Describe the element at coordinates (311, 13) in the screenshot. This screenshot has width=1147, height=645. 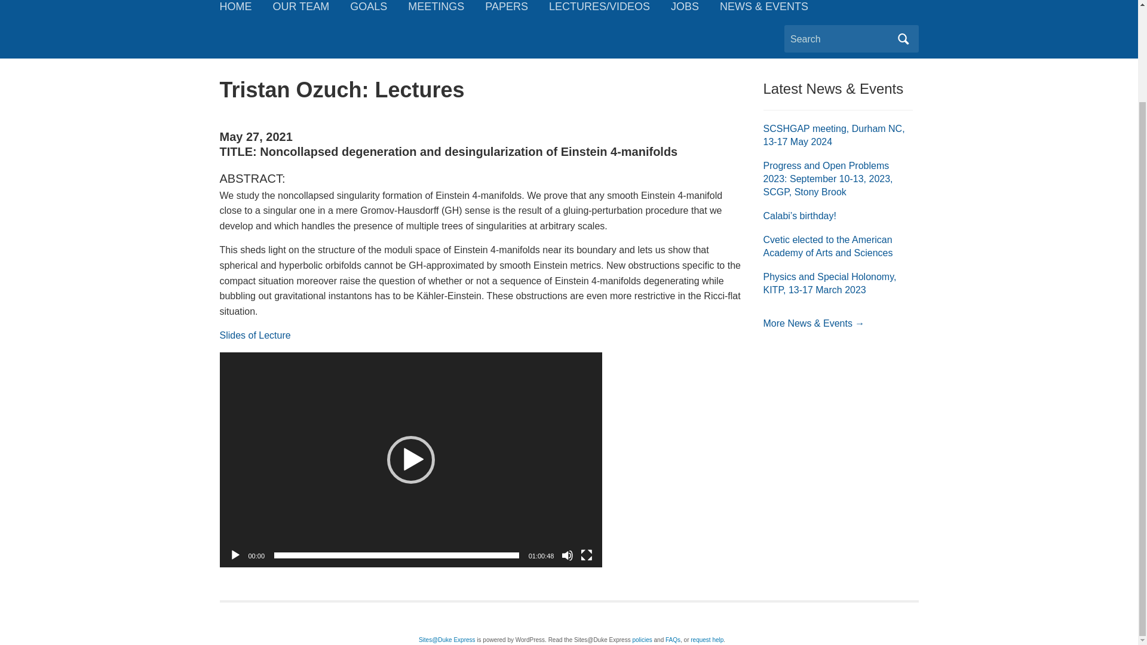
I see `OUR TEAM` at that location.